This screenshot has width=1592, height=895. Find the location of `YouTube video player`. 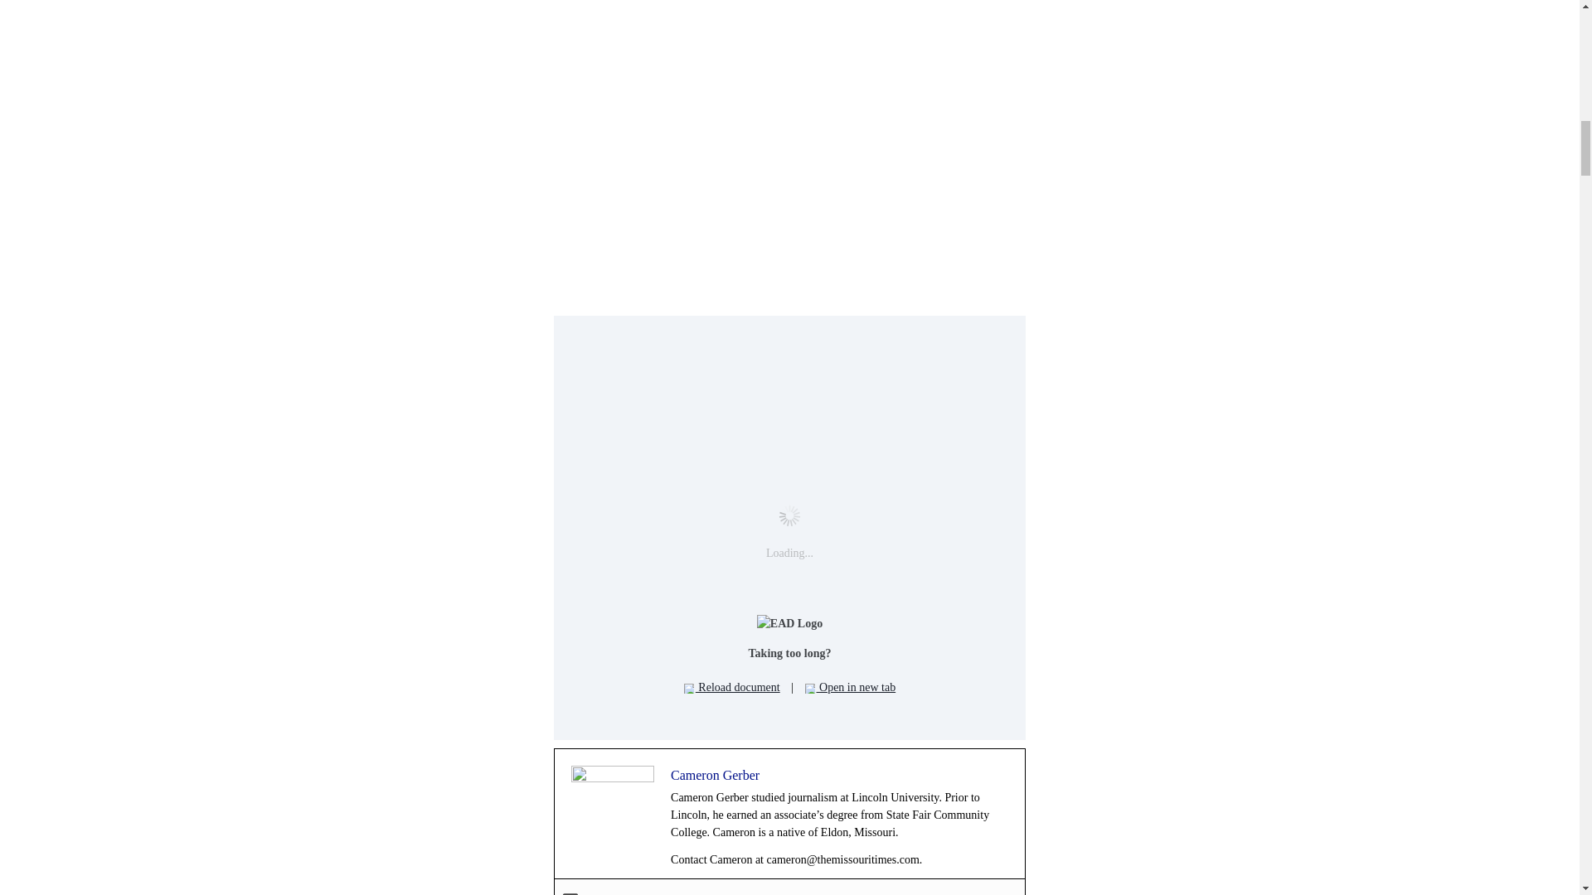

YouTube video player is located at coordinates (789, 143).